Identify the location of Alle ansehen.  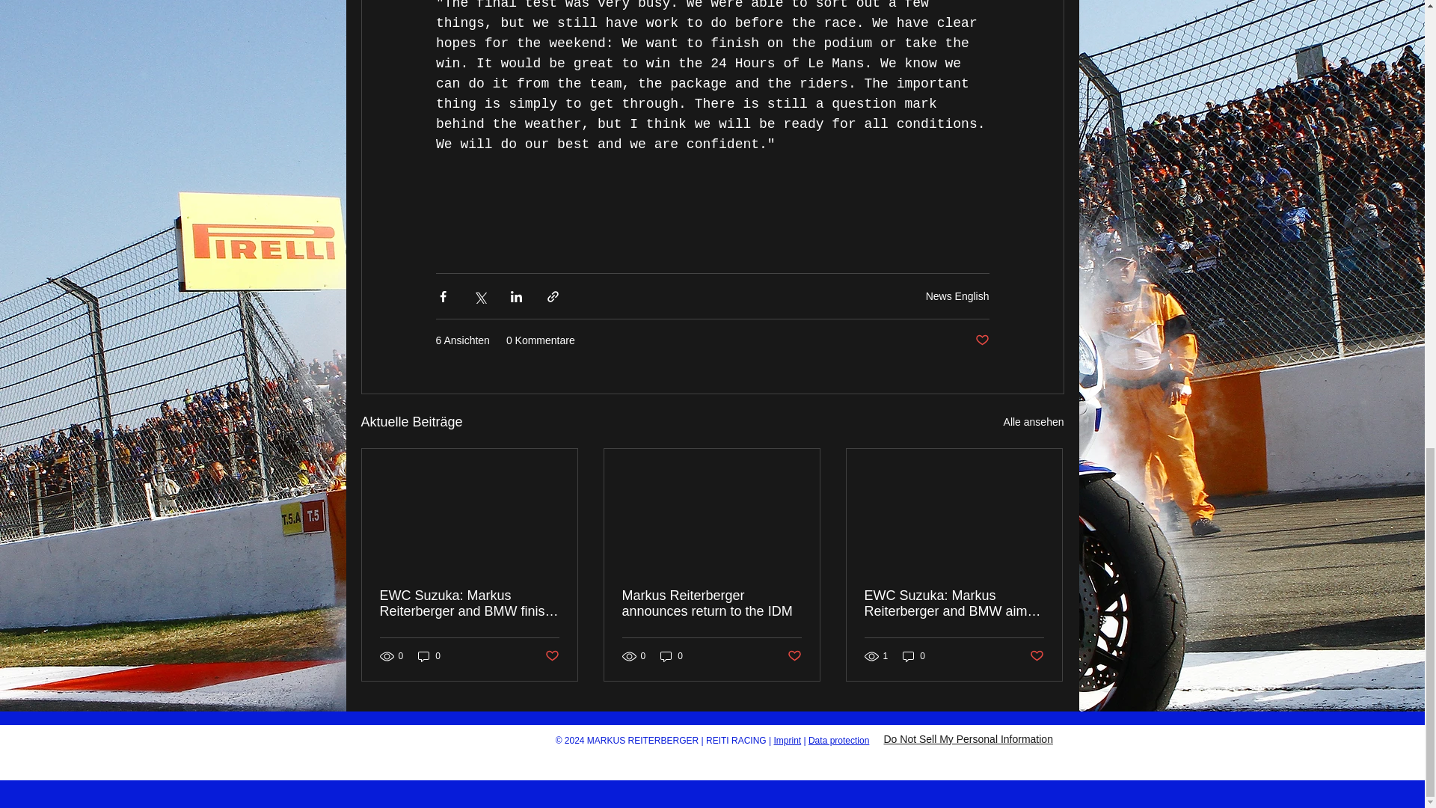
(1034, 422).